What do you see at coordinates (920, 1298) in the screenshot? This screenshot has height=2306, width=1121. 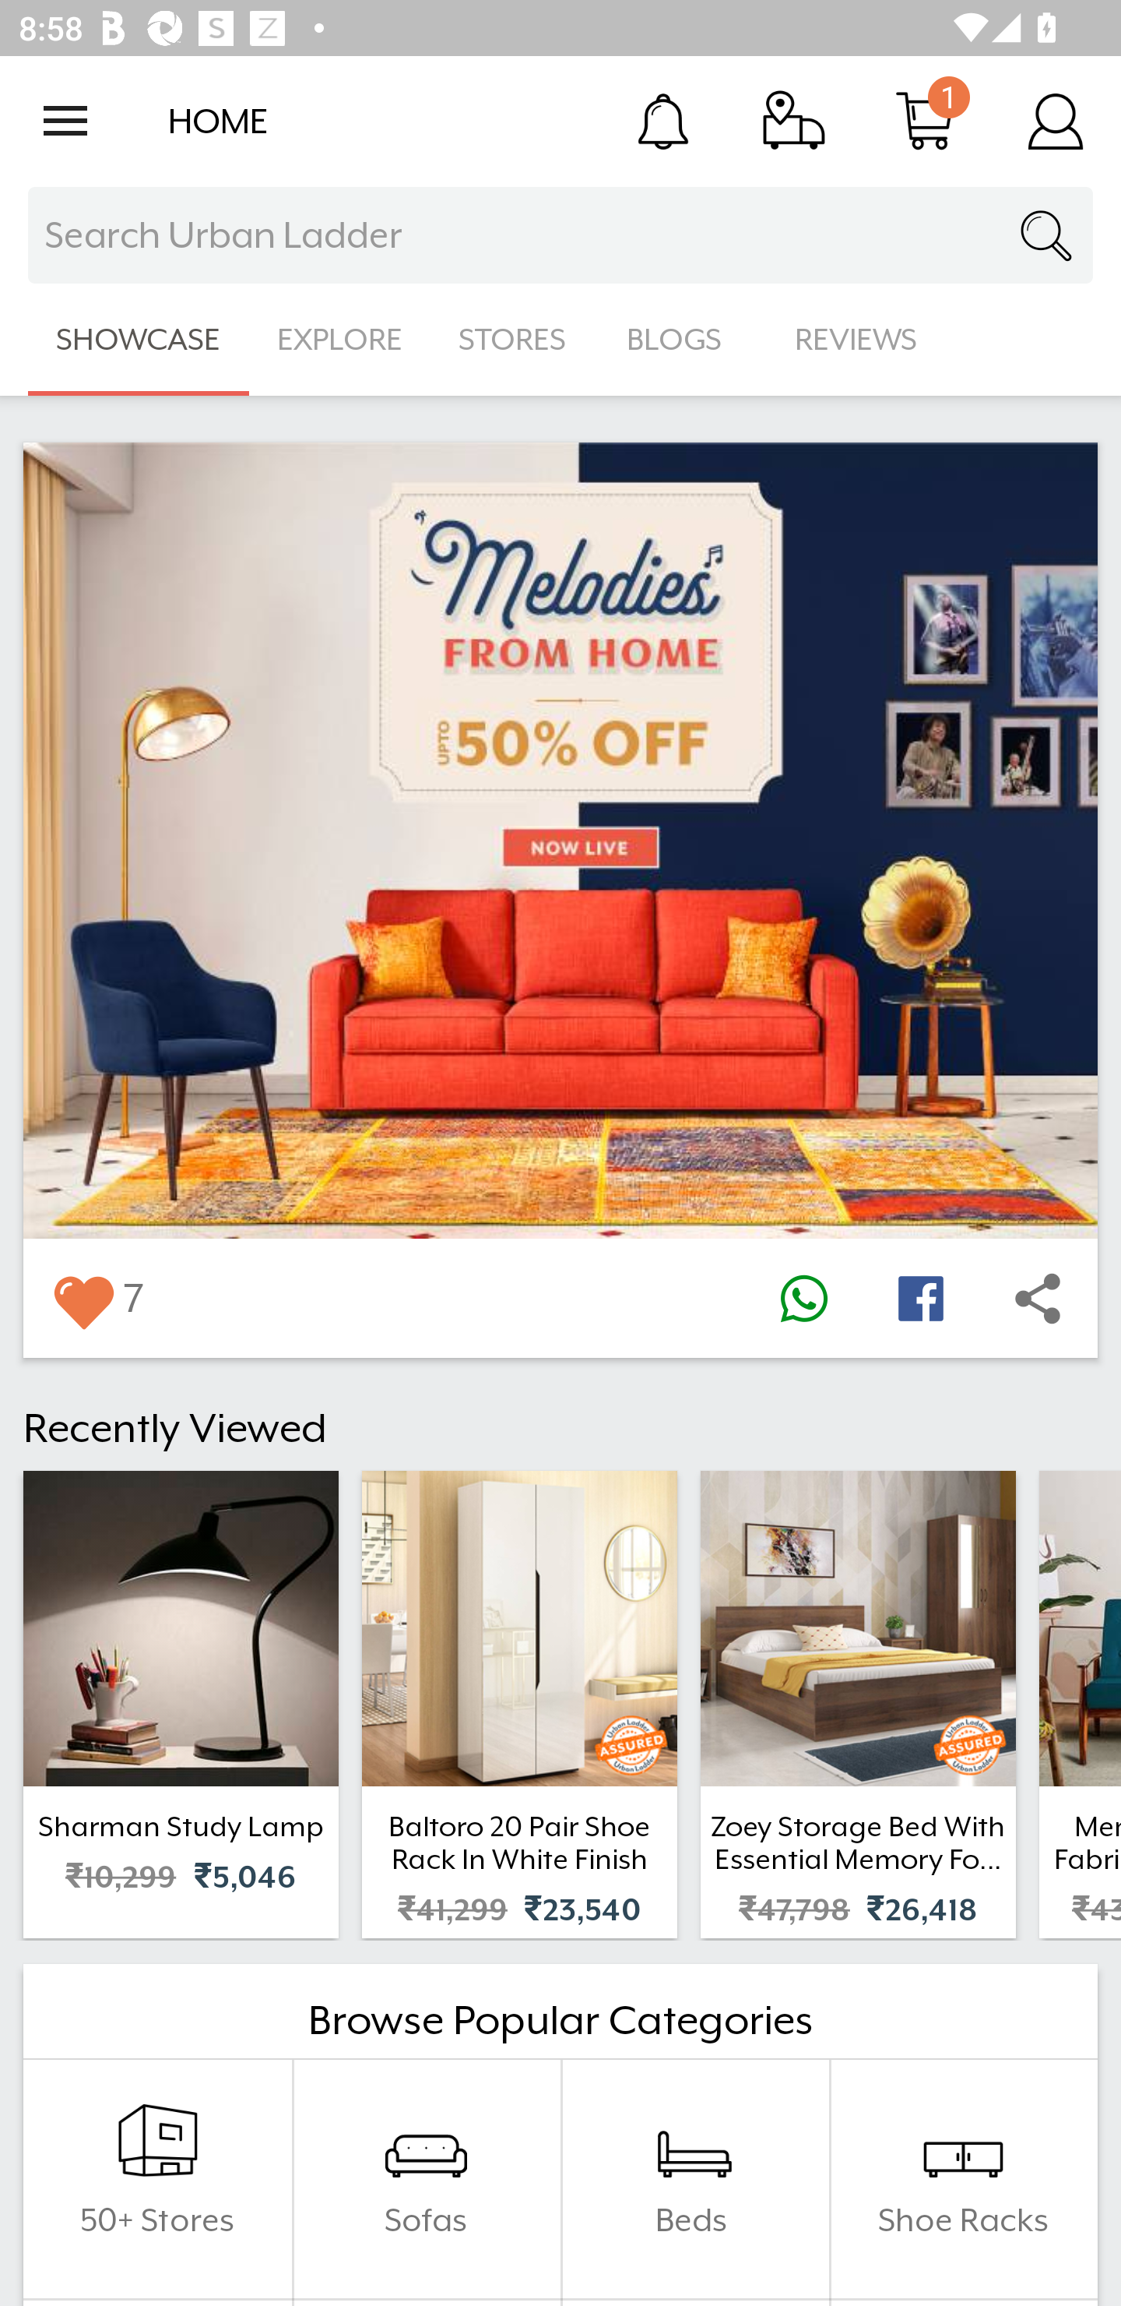 I see `` at bounding box center [920, 1298].